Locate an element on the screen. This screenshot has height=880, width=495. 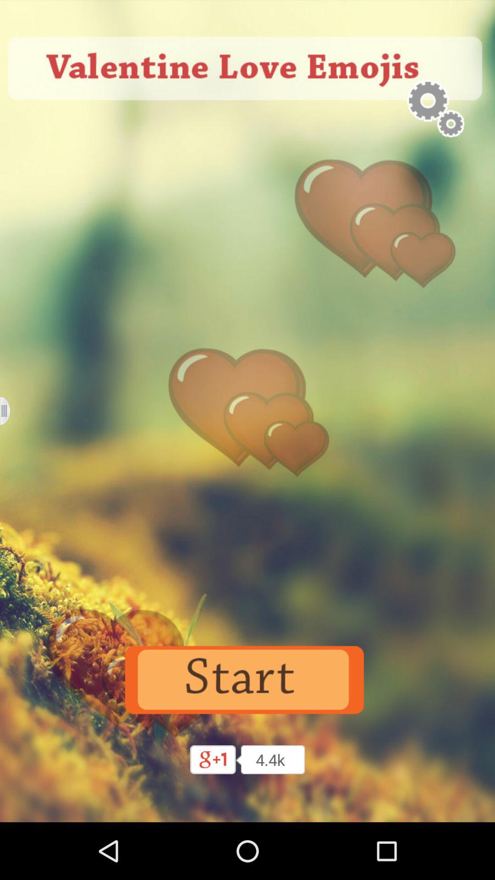
toggle pane is located at coordinates (11, 411).